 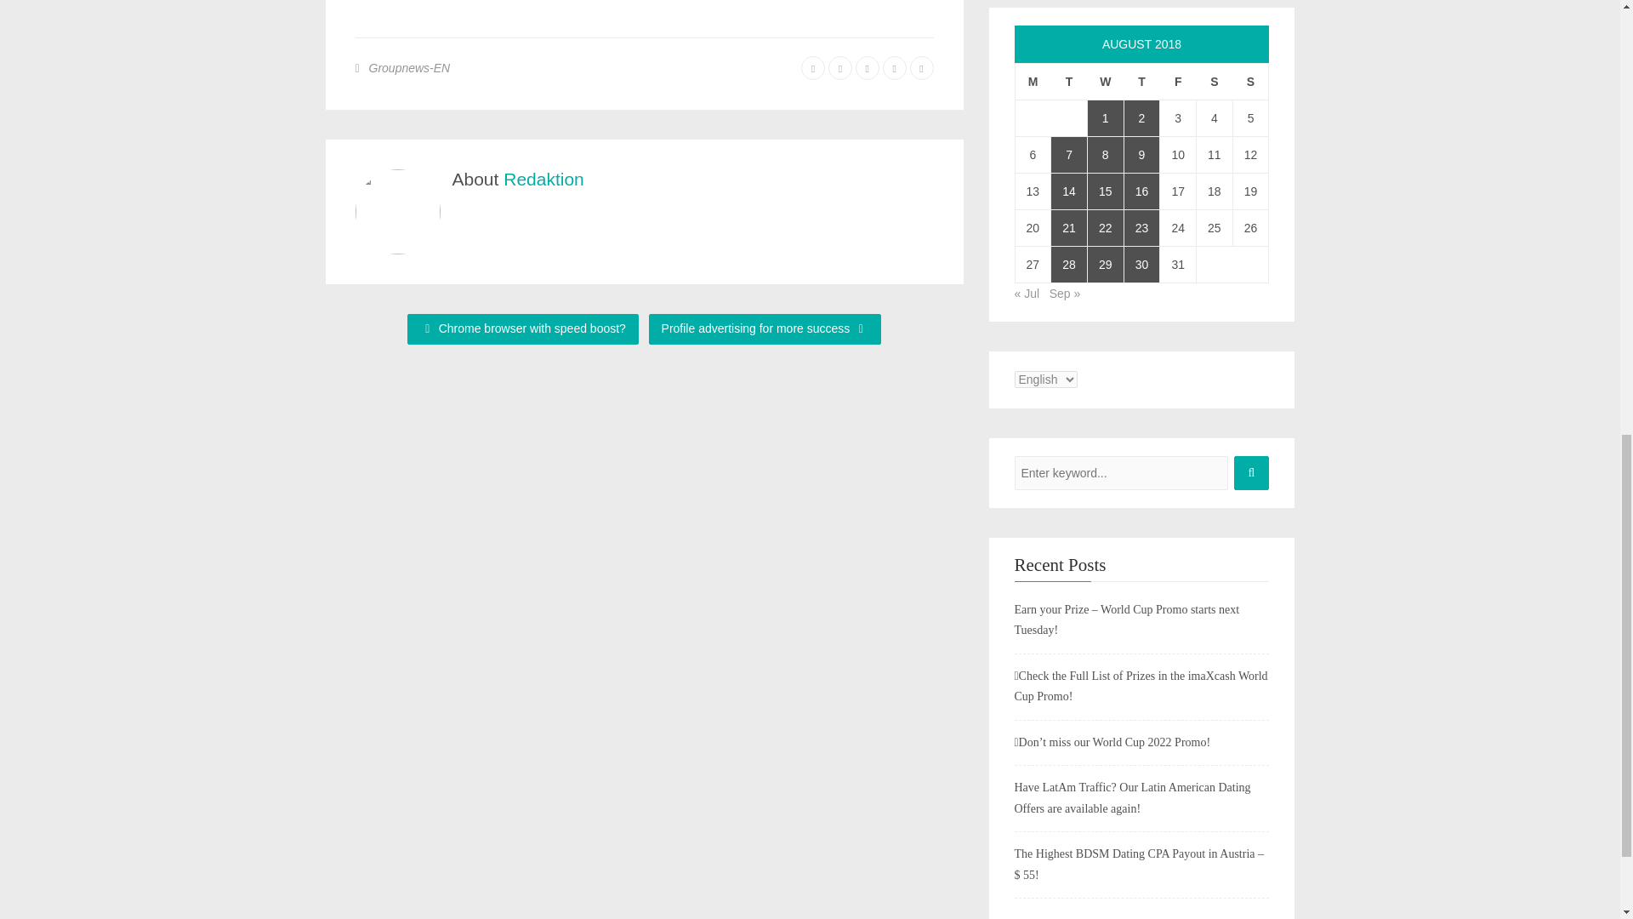 What do you see at coordinates (1105, 191) in the screenshot?
I see `15` at bounding box center [1105, 191].